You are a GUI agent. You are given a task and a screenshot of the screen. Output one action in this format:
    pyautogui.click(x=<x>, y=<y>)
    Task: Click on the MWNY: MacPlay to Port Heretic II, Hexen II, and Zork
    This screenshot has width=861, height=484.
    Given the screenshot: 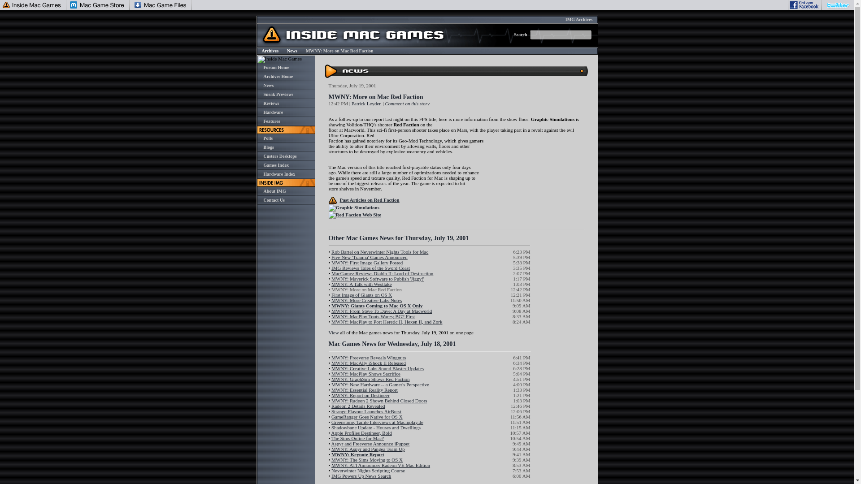 What is the action you would take?
    pyautogui.click(x=387, y=321)
    